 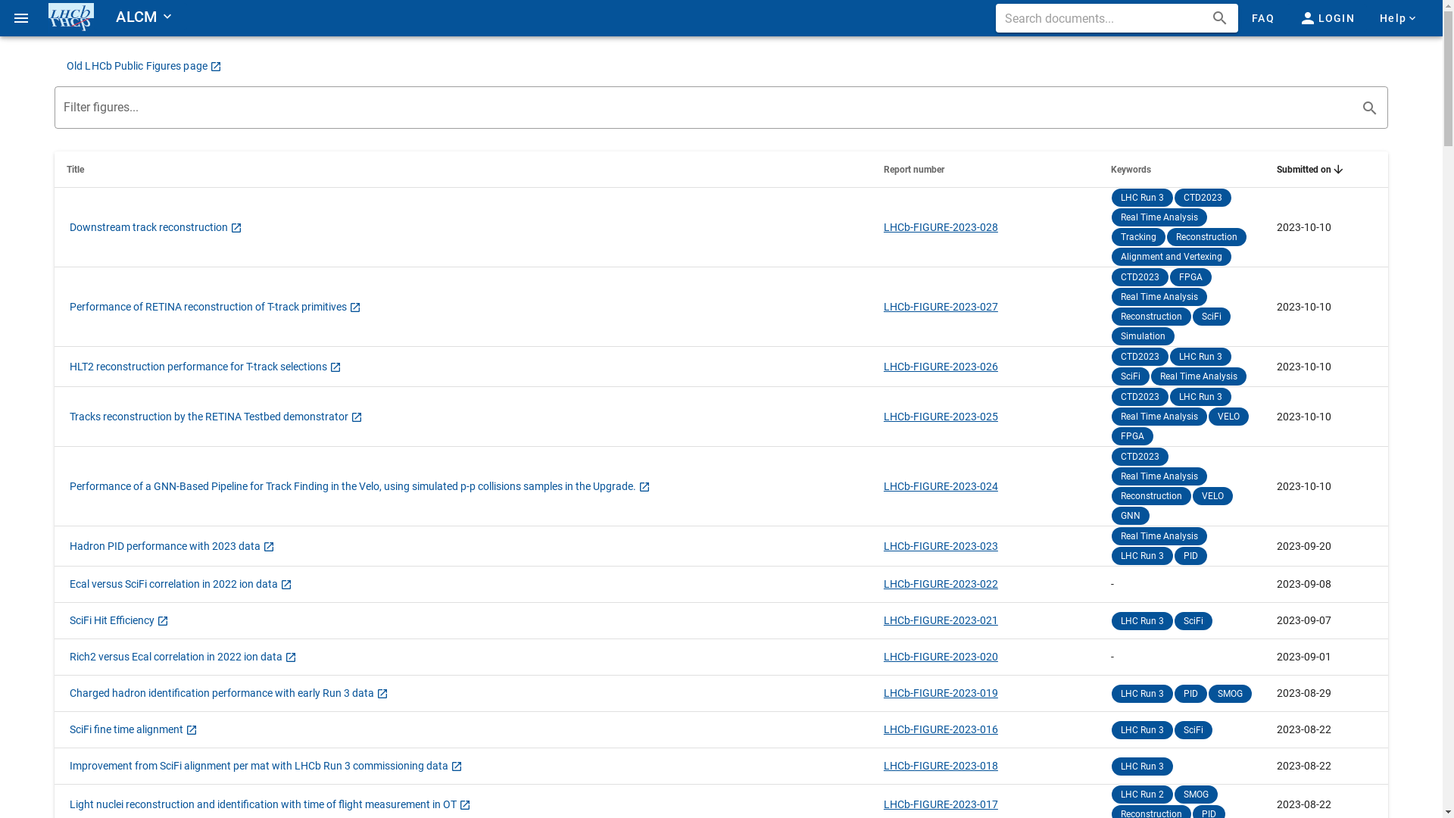 I want to click on LHCb-FIGURE-2023-018, so click(x=941, y=766).